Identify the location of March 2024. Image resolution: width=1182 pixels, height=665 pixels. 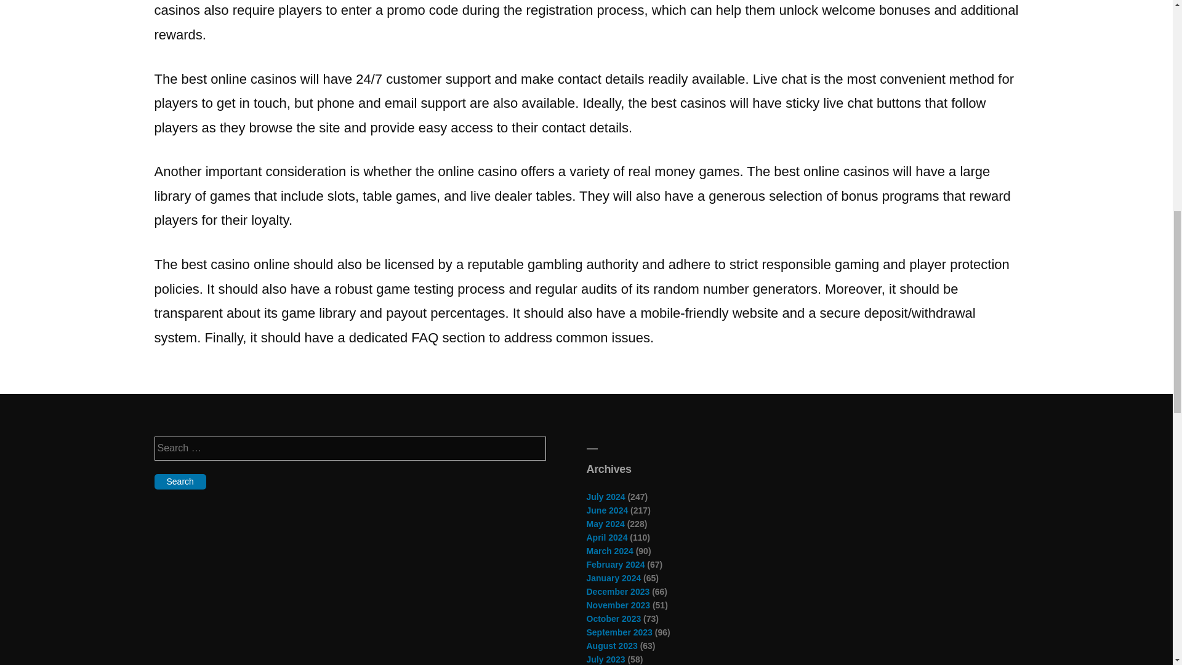
(609, 550).